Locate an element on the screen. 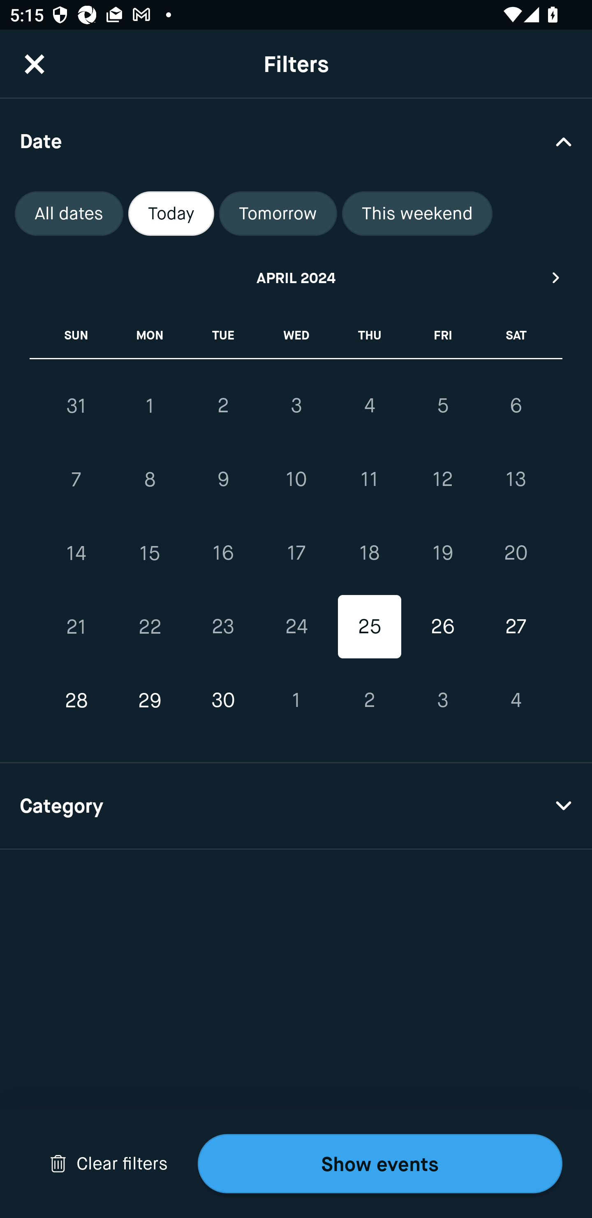  3 is located at coordinates (442, 700).